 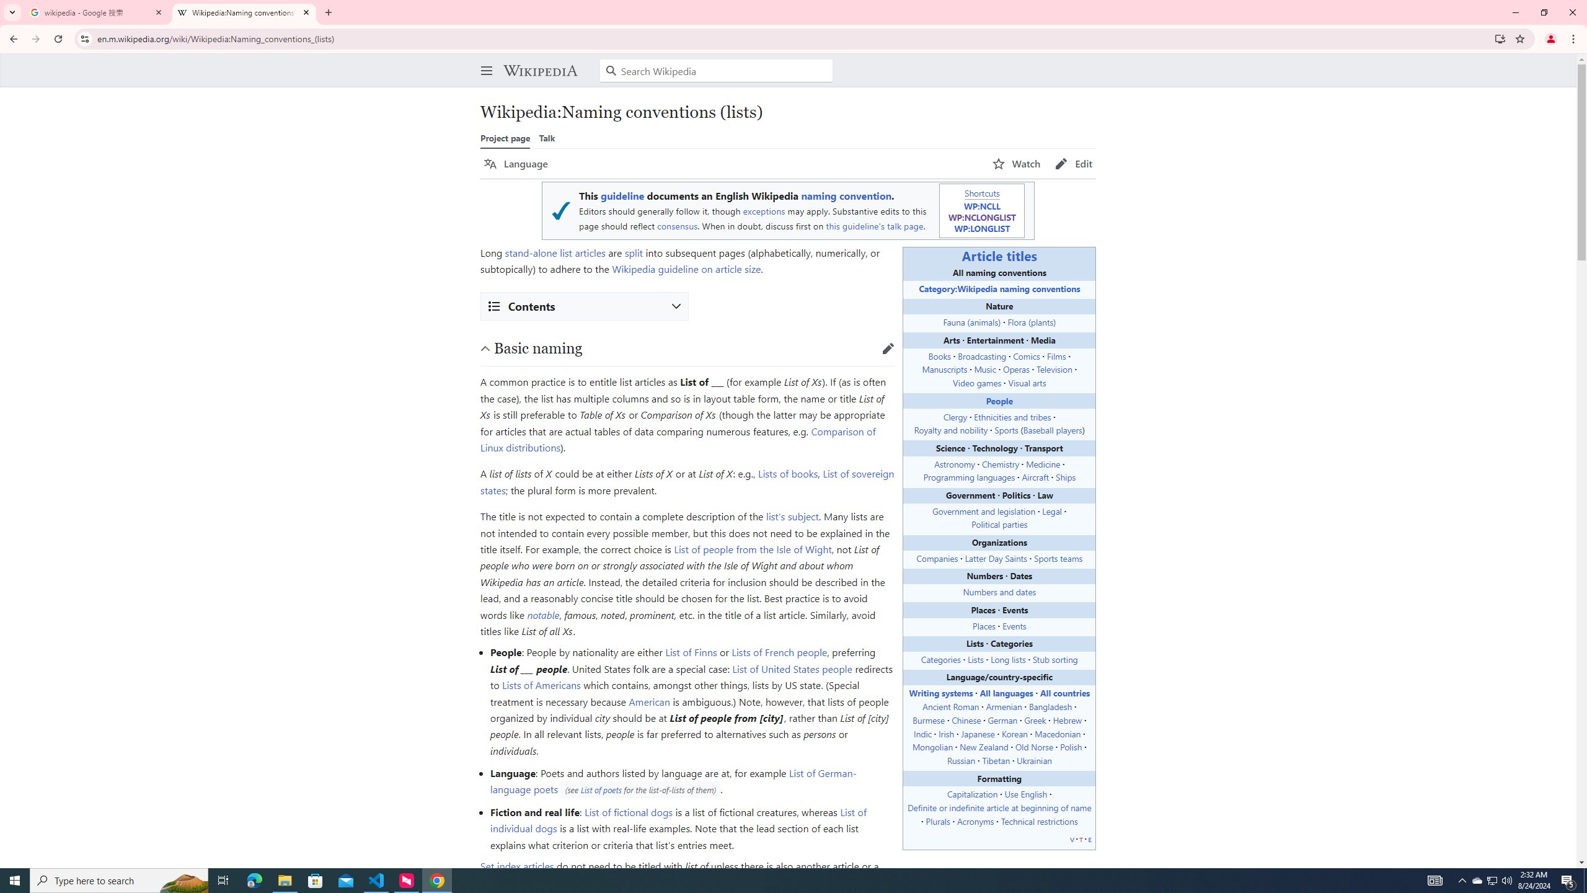 What do you see at coordinates (975, 659) in the screenshot?
I see `Lists` at bounding box center [975, 659].